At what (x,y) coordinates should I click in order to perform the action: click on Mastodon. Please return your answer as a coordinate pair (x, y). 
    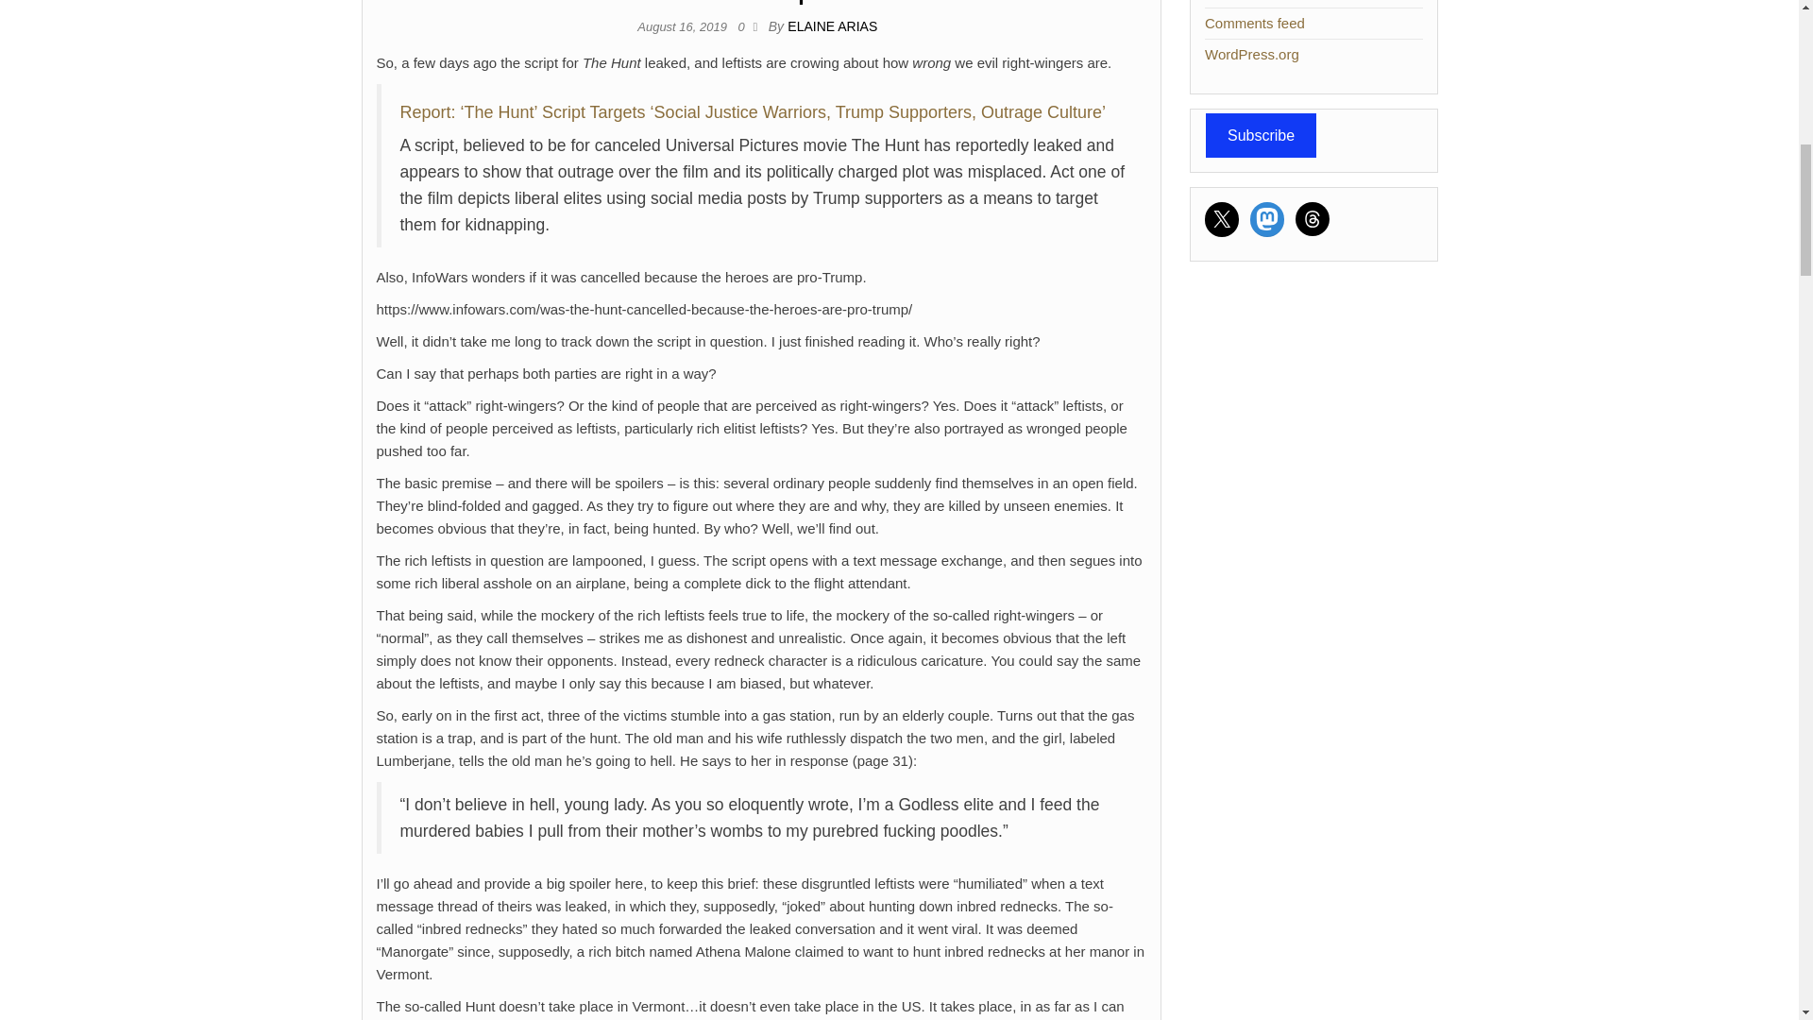
    Looking at the image, I should click on (1267, 218).